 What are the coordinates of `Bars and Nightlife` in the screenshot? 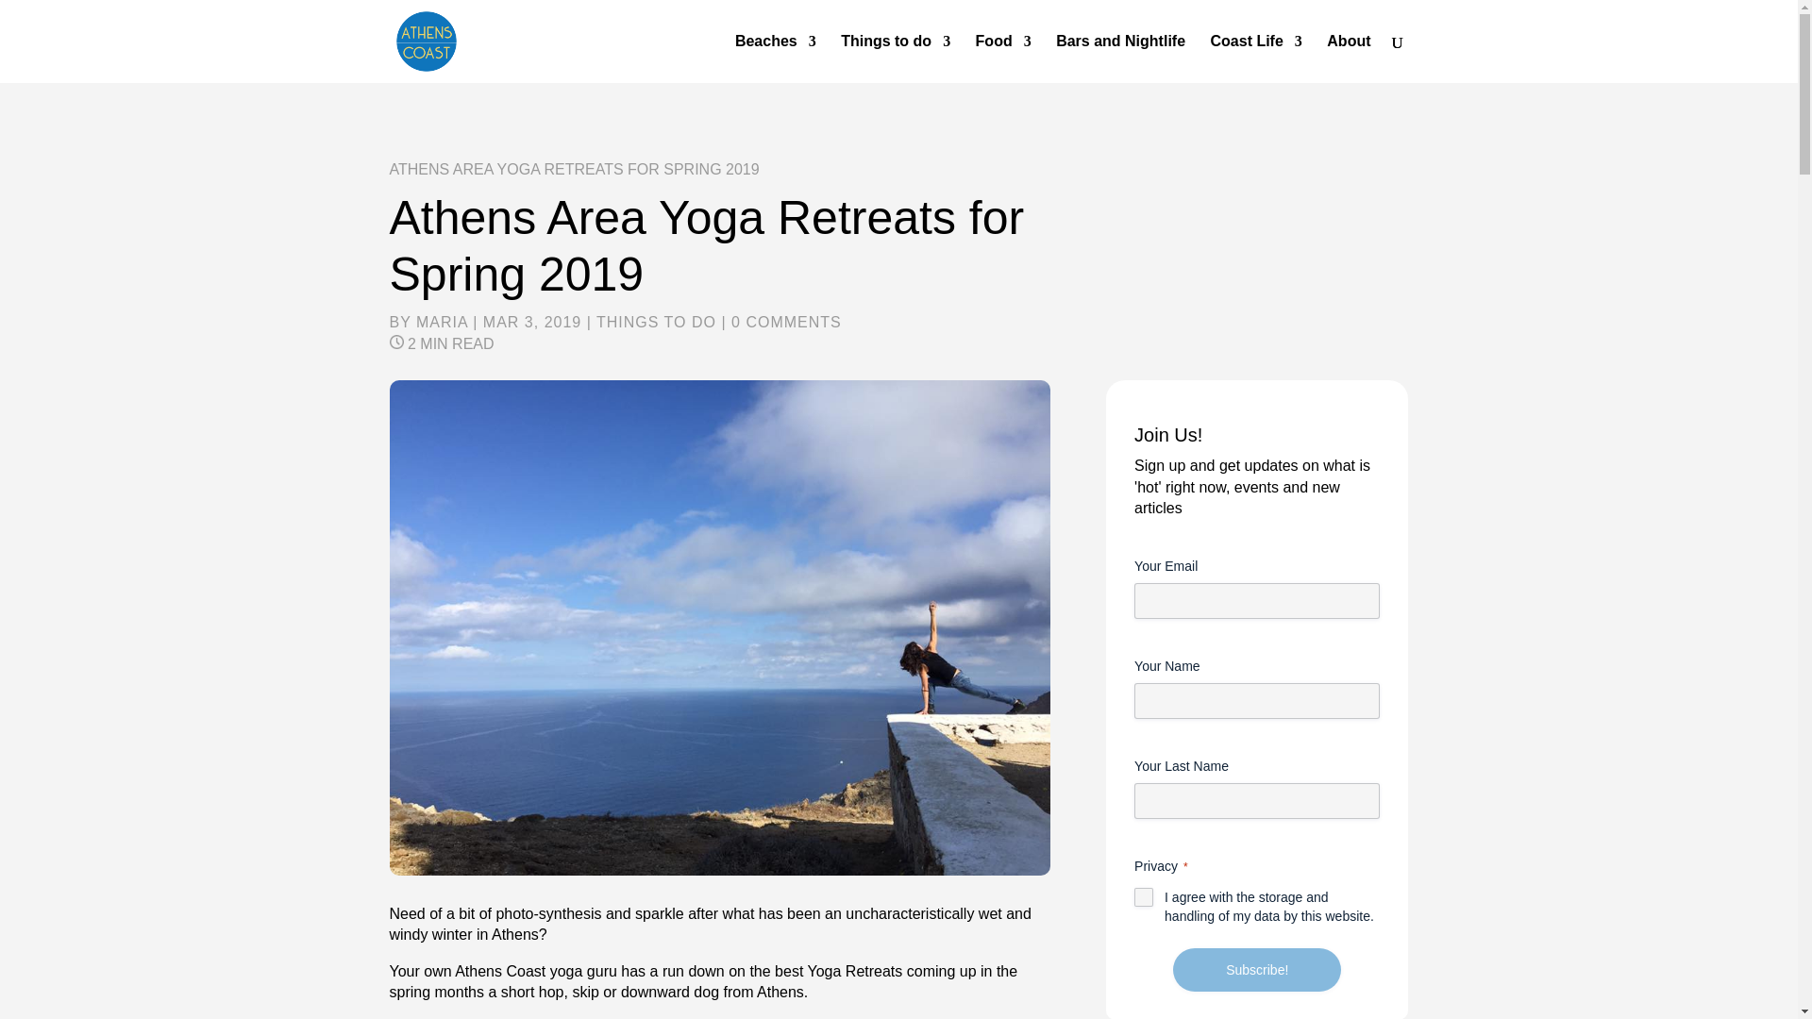 It's located at (1120, 58).